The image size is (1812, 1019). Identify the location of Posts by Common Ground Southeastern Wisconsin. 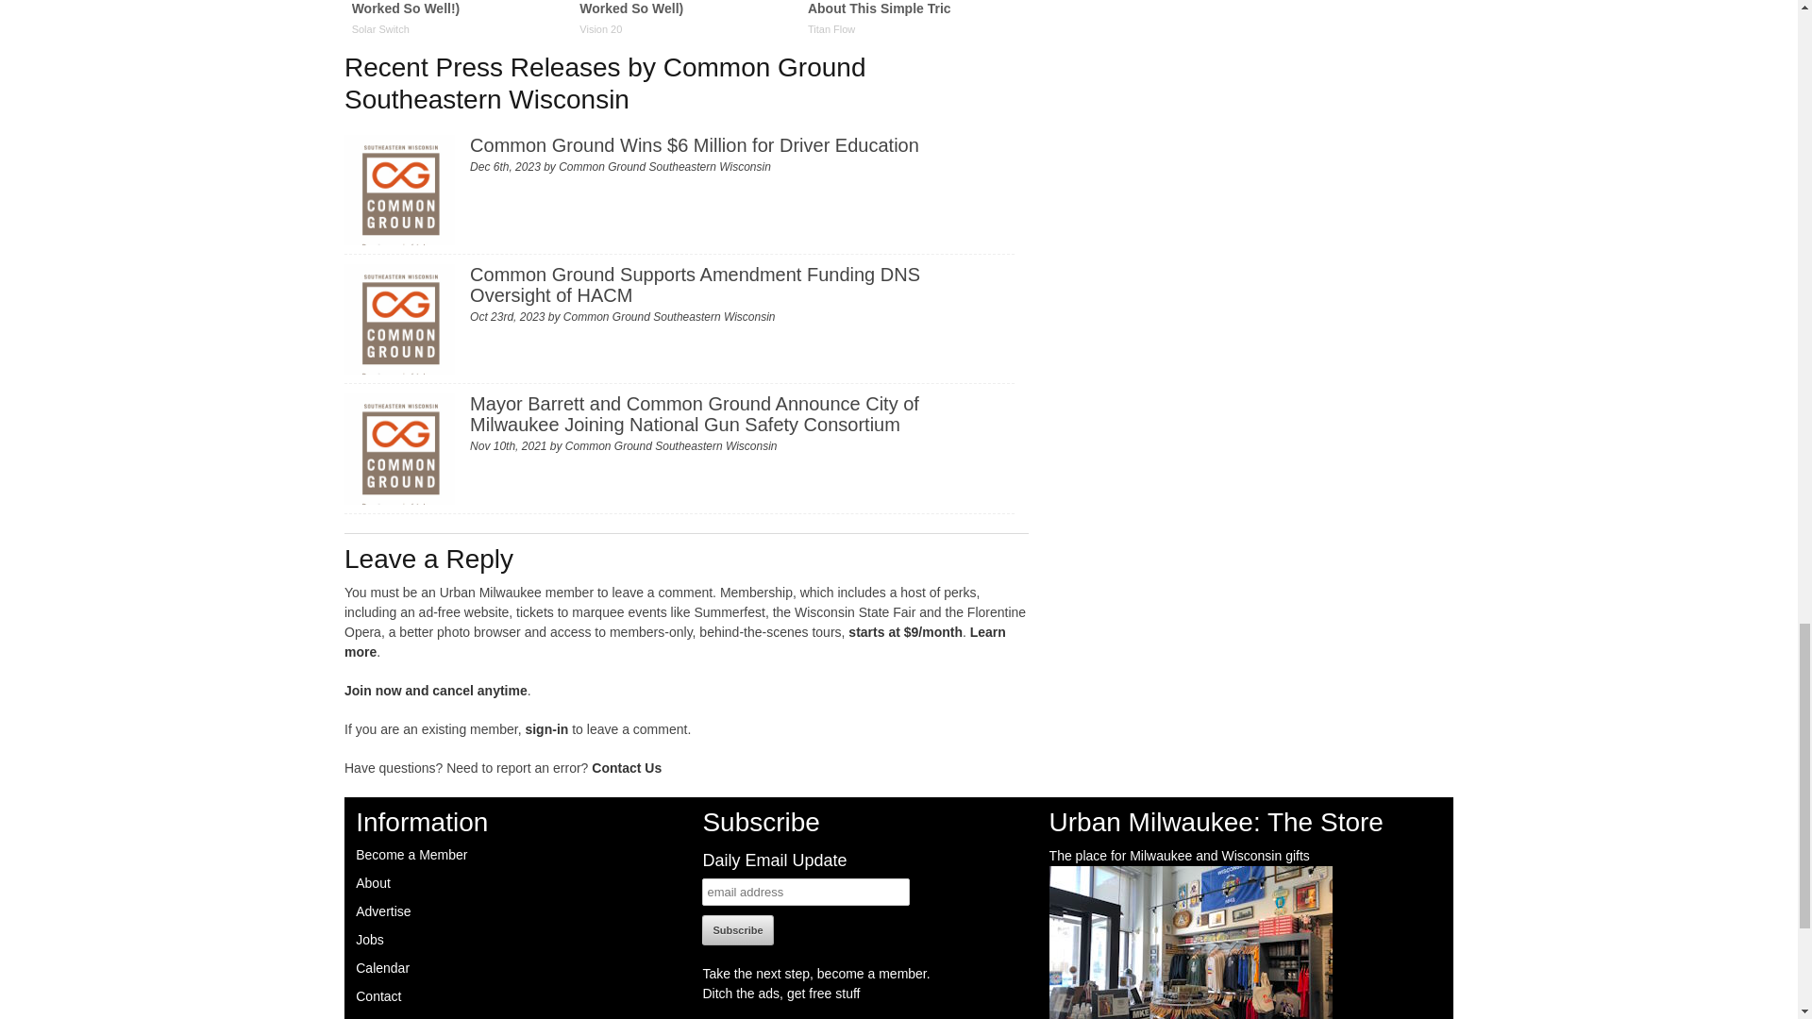
(664, 166).